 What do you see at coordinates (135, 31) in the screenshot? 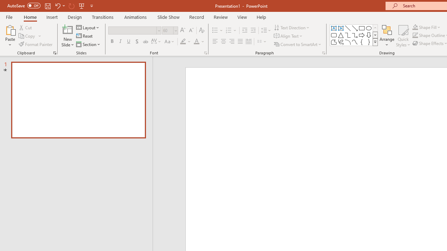
I see `Font` at bounding box center [135, 31].